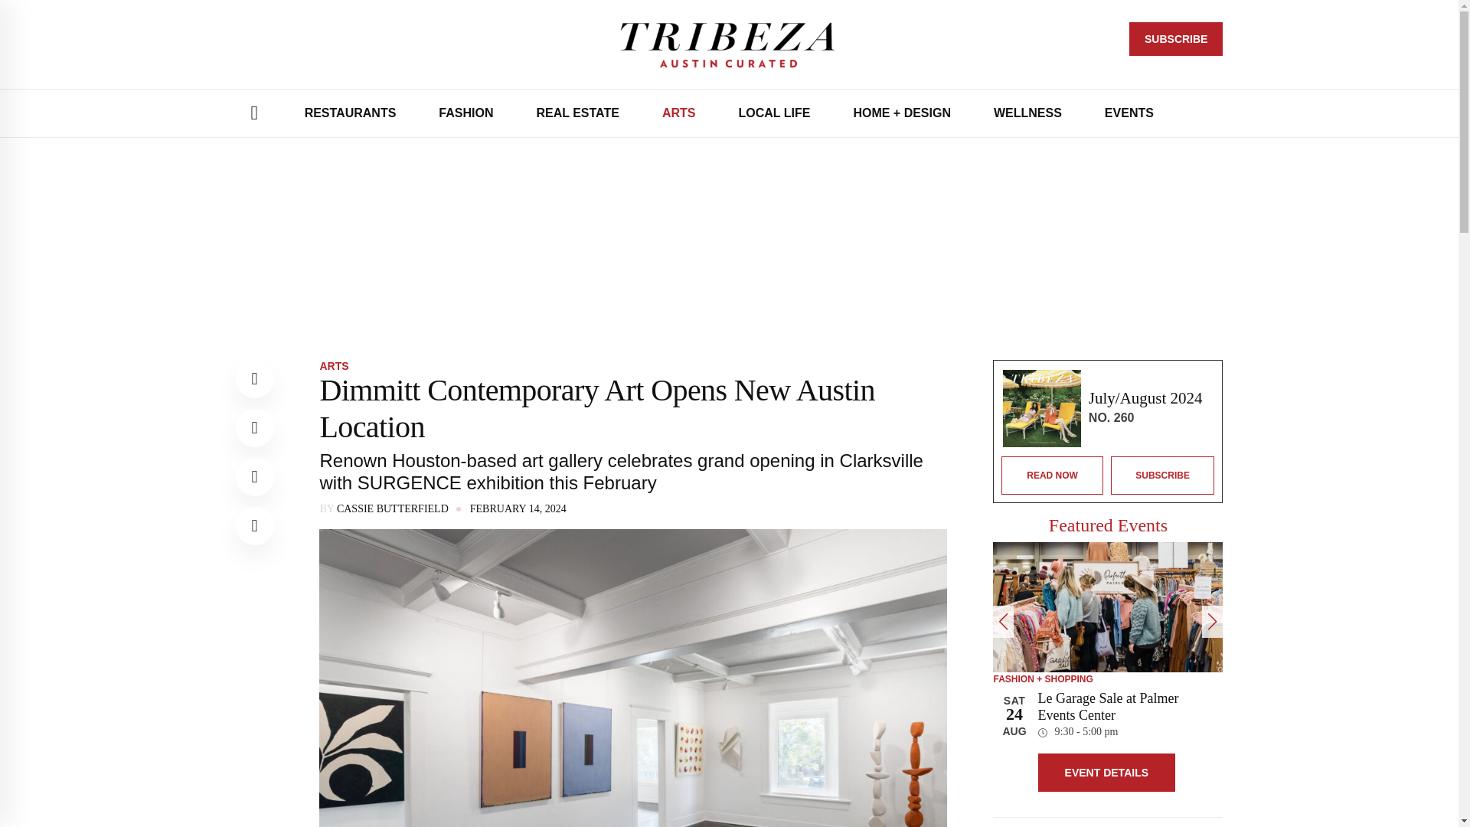 The image size is (1470, 827). I want to click on EVENTS, so click(1129, 113).